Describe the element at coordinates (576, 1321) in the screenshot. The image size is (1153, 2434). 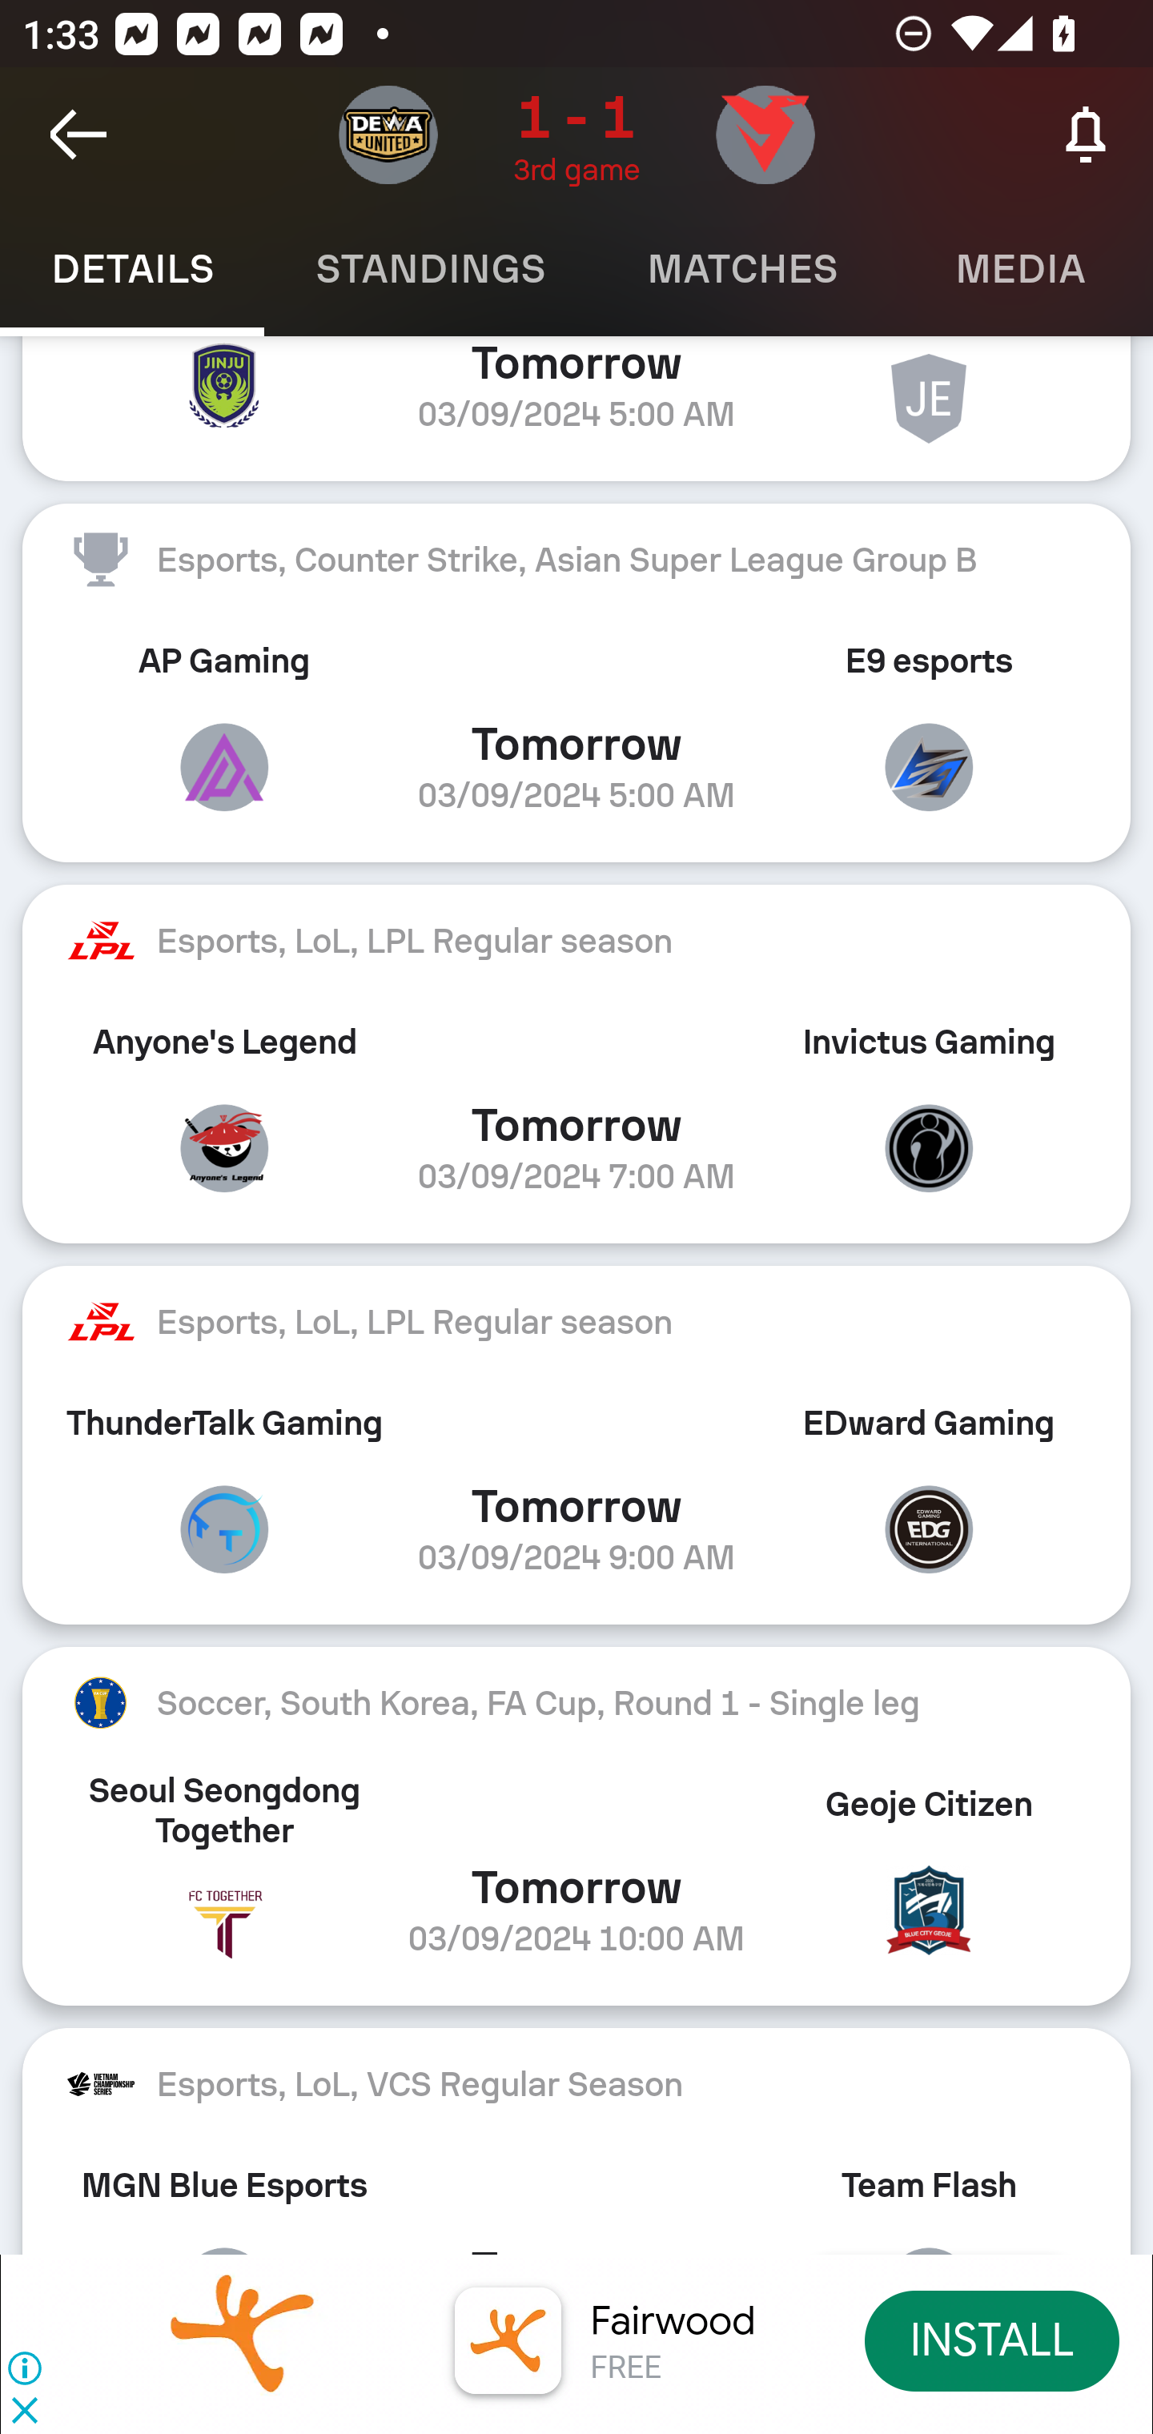
I see `Esports, LoL, LPL Regular season` at that location.